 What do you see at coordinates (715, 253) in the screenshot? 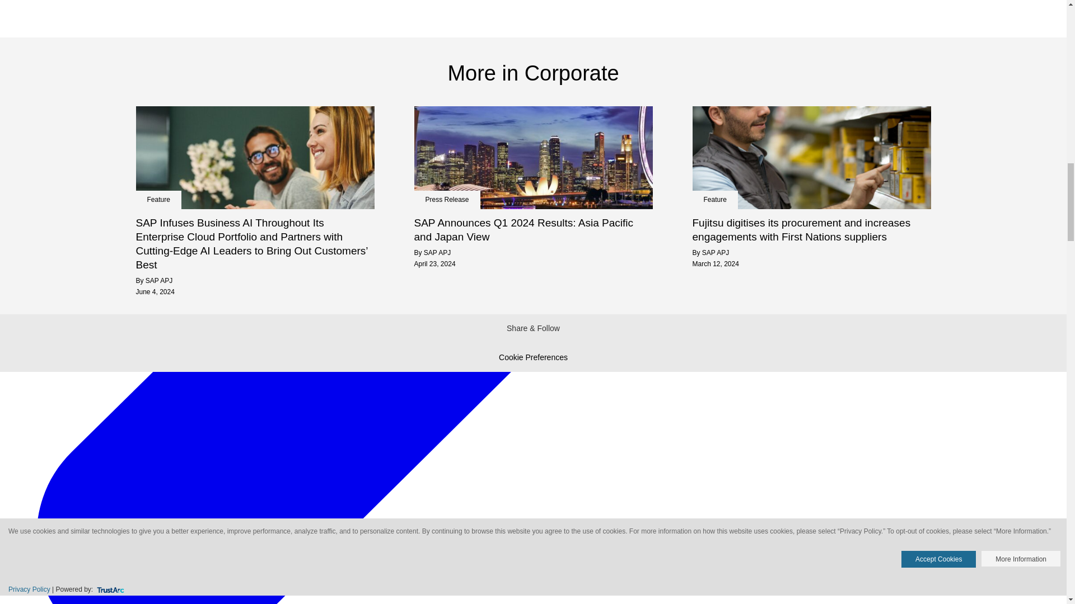
I see `SAP APJ` at bounding box center [715, 253].